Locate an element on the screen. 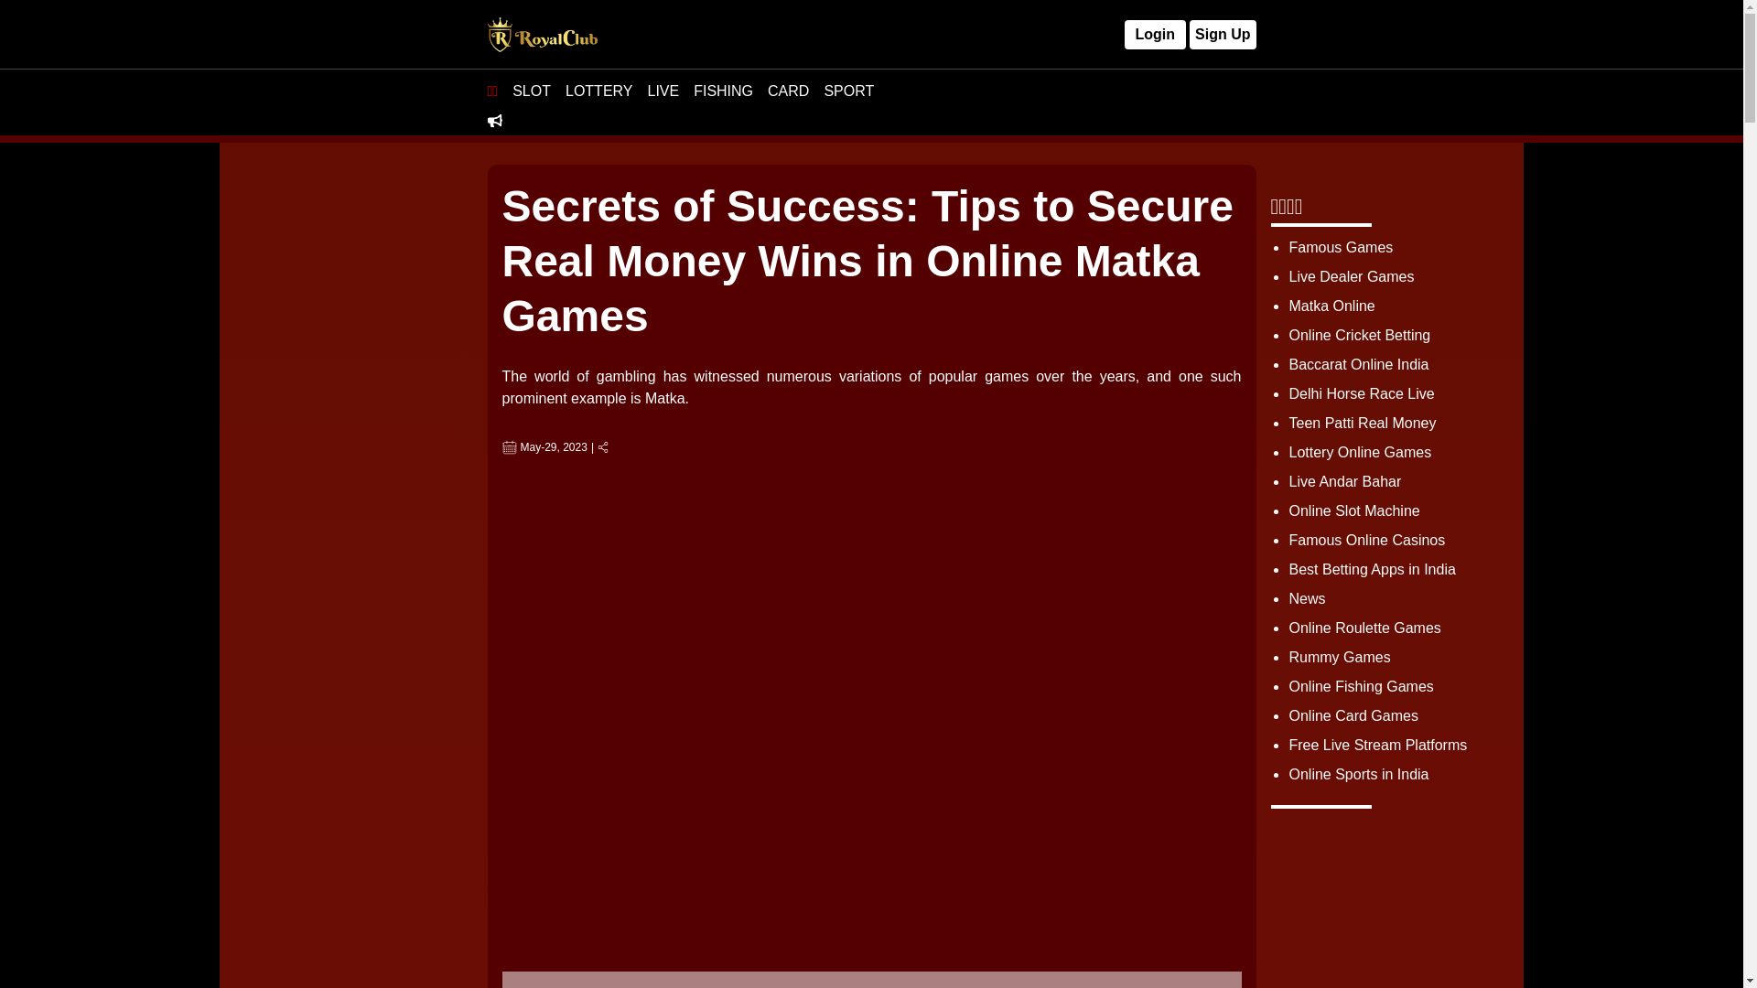  SLOT is located at coordinates (532, 91).